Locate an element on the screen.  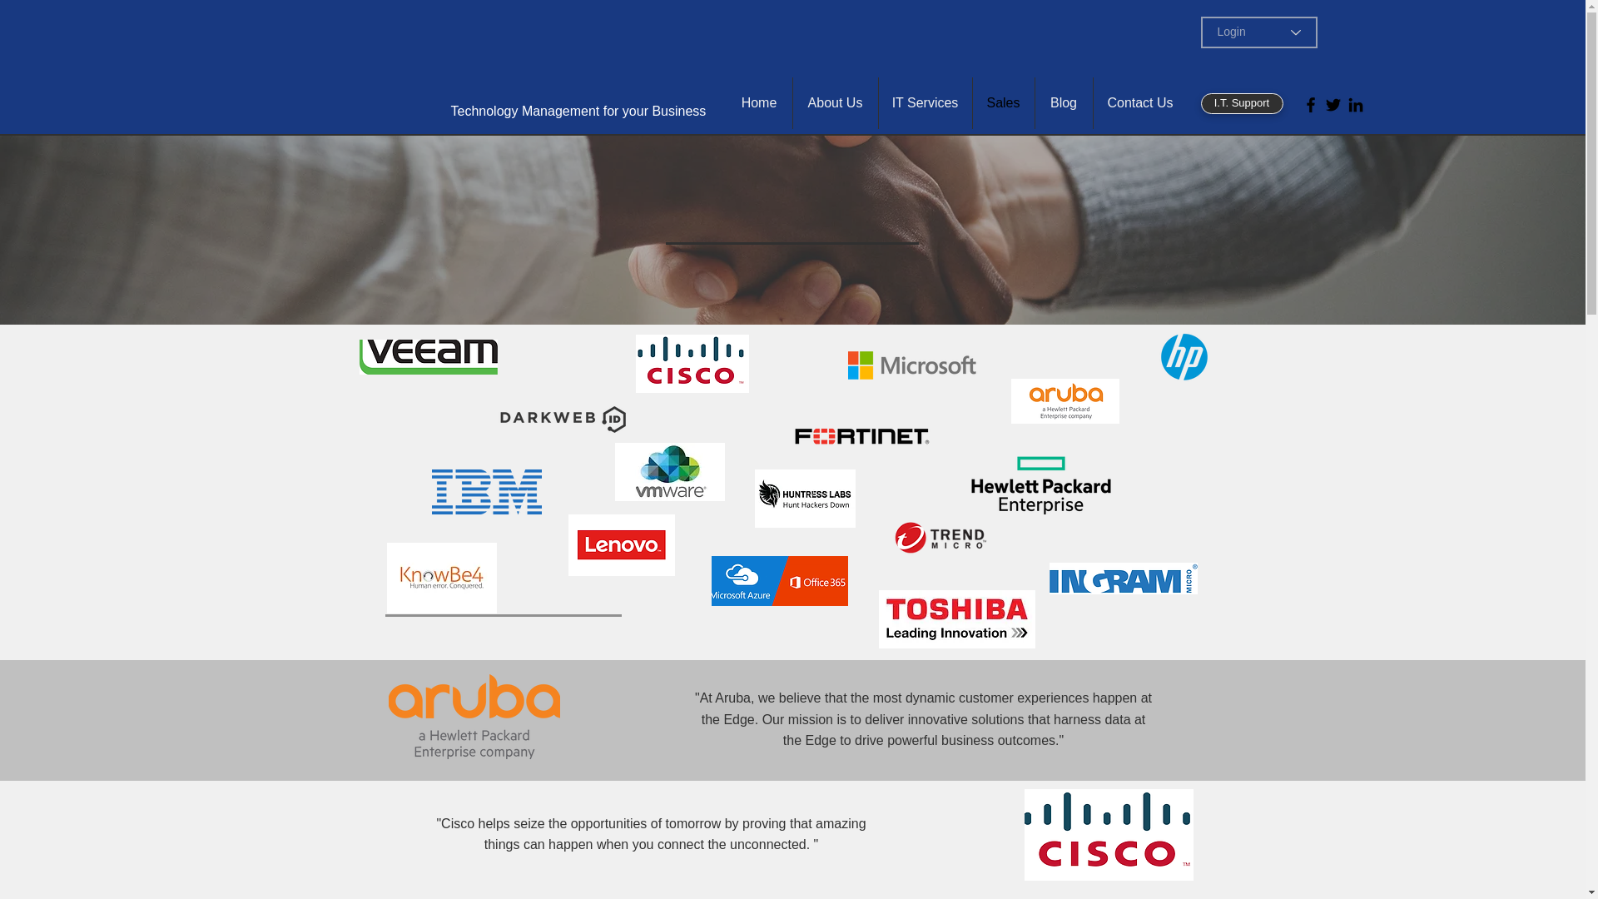
IT Services is located at coordinates (926, 103).